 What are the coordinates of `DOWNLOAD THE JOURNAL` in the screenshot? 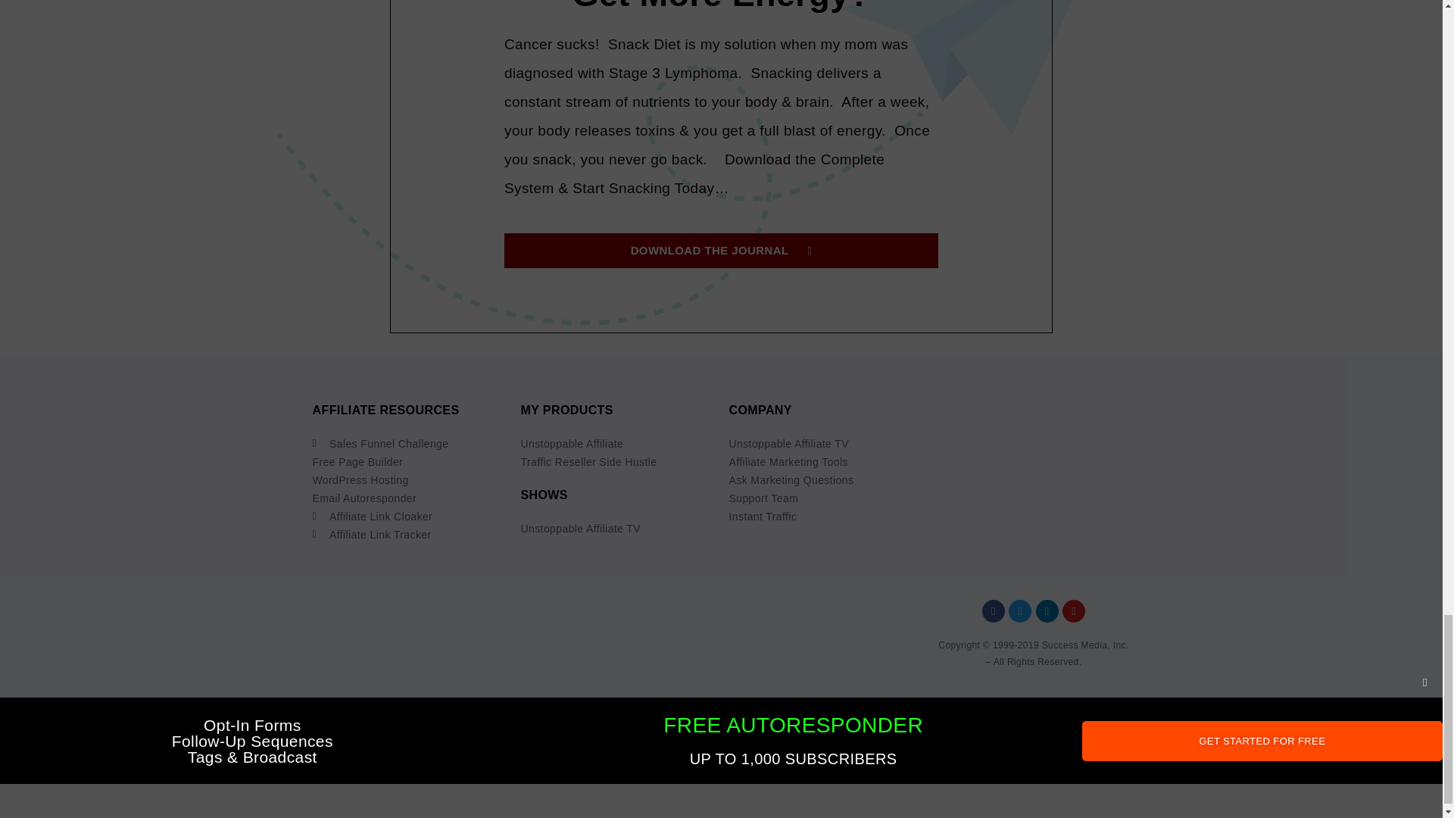 It's located at (721, 250).